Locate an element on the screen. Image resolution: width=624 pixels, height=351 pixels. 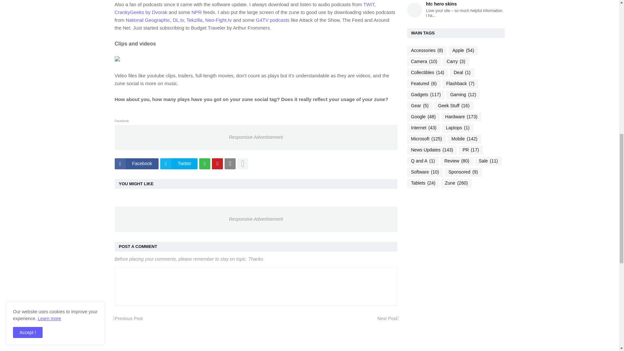
National Geographic is located at coordinates (148, 20).